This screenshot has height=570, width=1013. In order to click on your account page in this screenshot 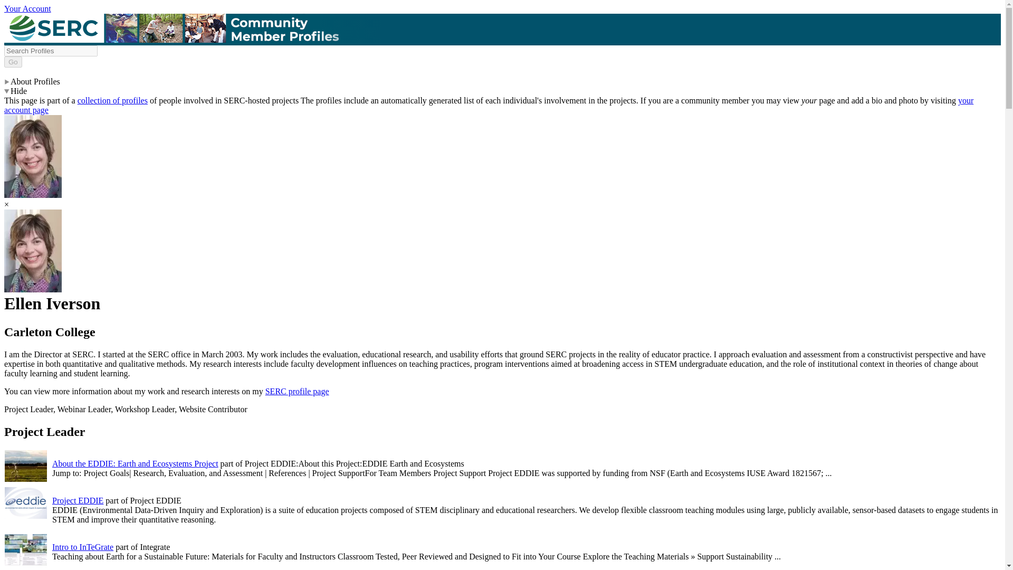, I will do `click(489, 106)`.